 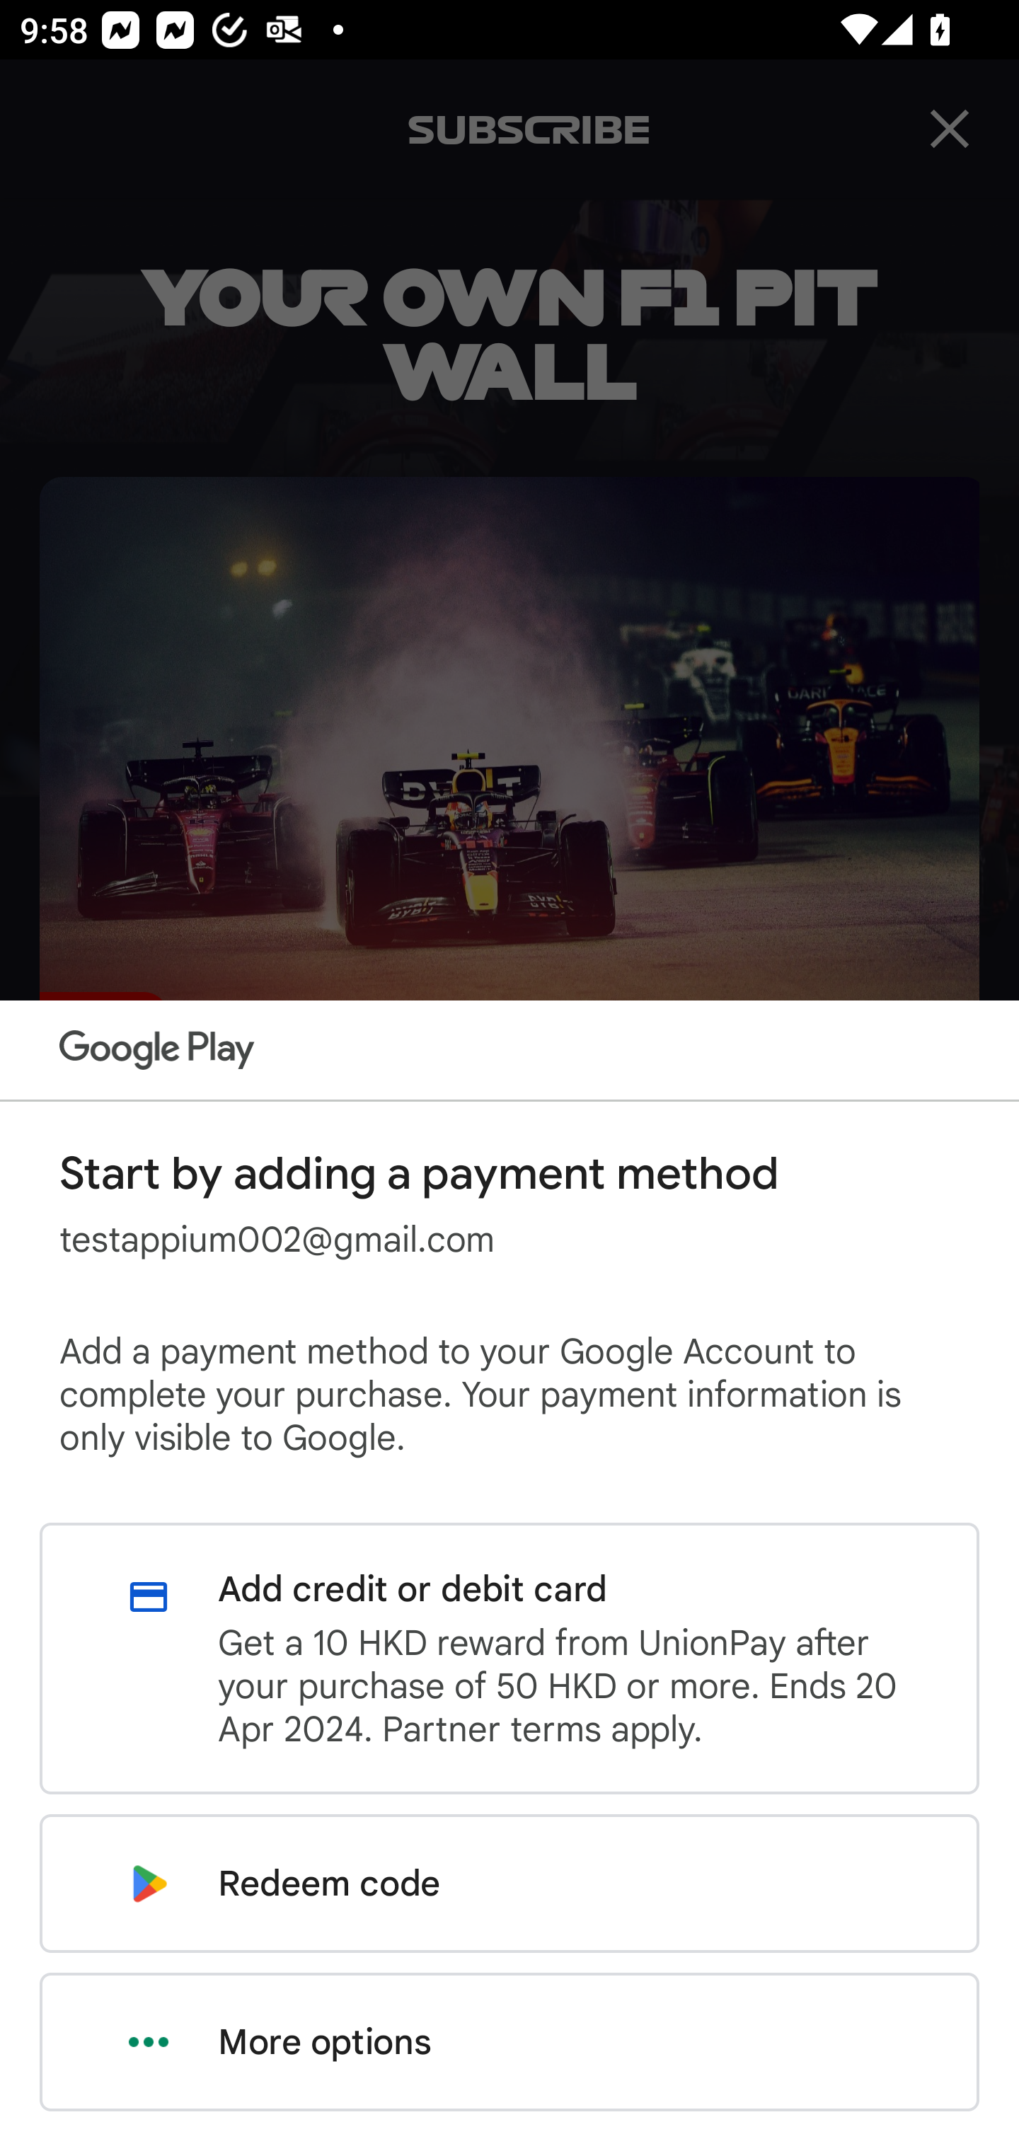 What do you see at coordinates (509, 1883) in the screenshot?
I see `Redeem code` at bounding box center [509, 1883].